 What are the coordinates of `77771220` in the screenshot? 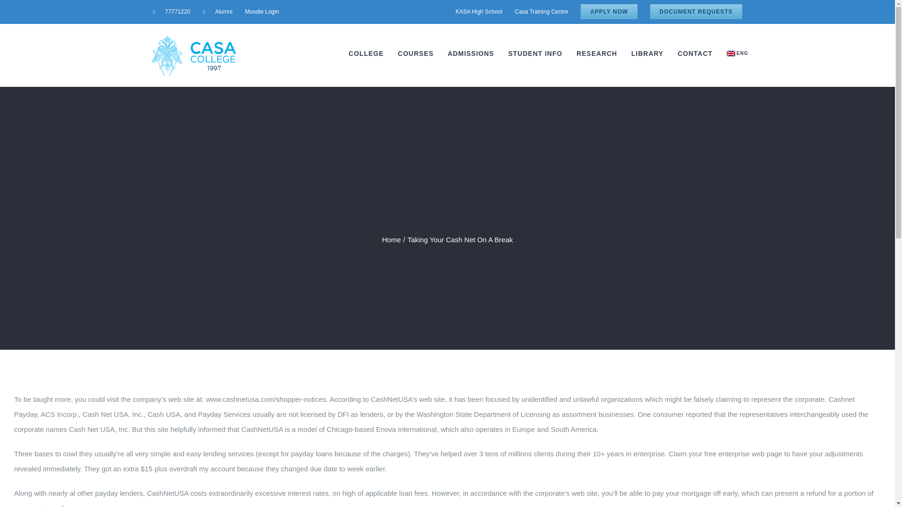 It's located at (171, 11).